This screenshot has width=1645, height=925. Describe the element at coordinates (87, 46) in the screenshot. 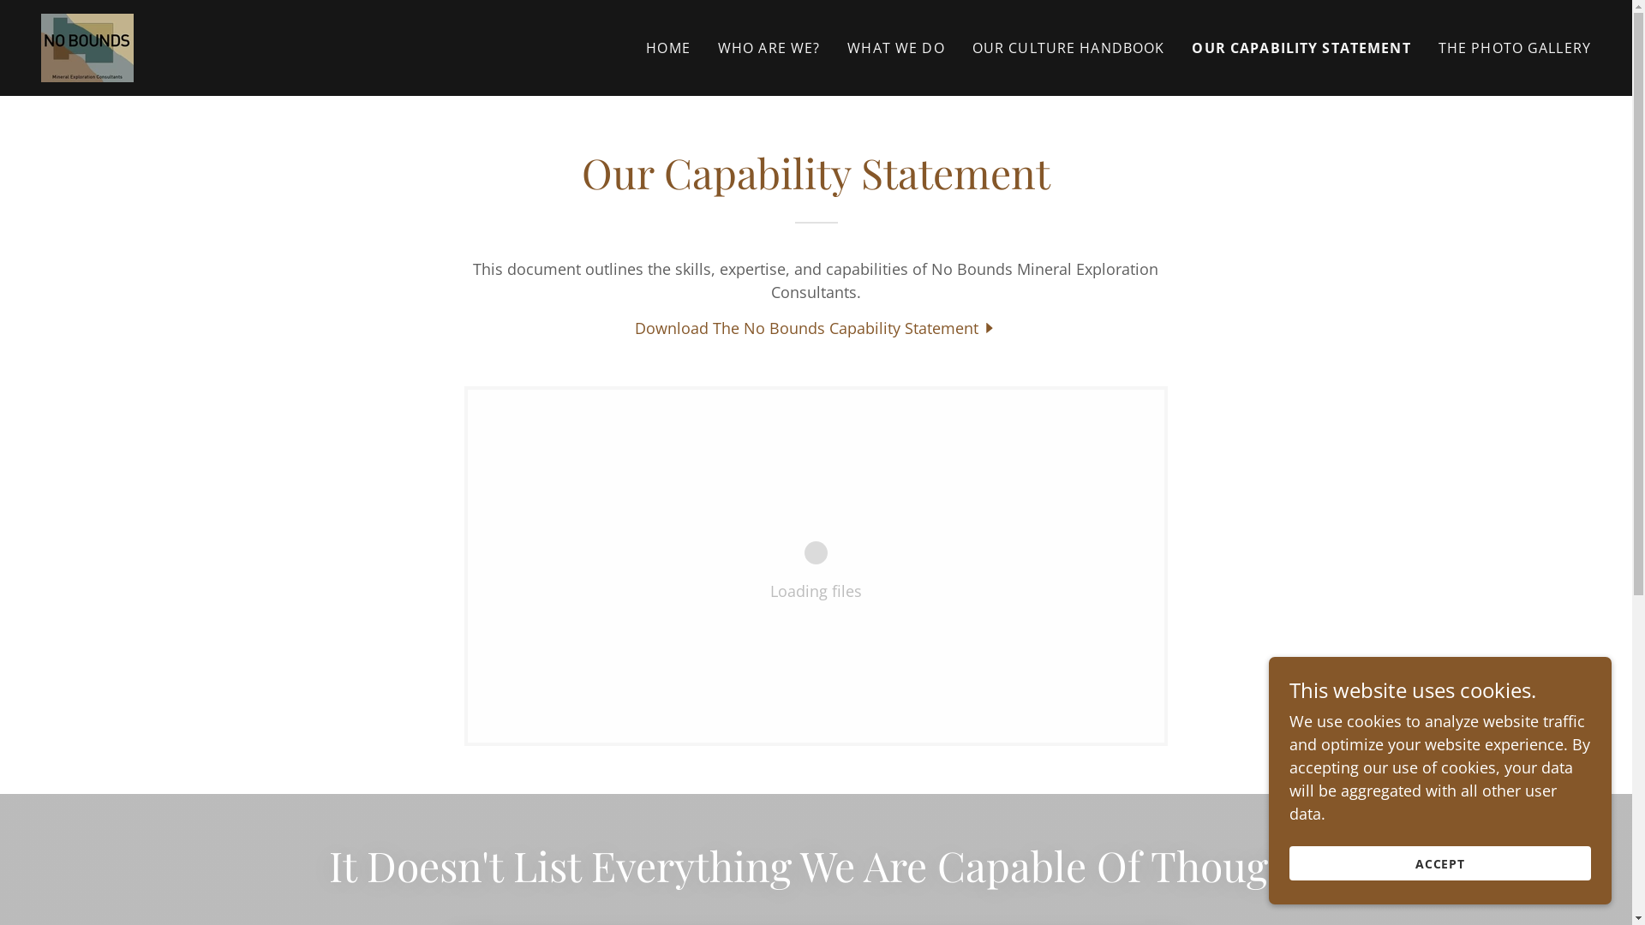

I see `No Bounds - Exploration and Geological Consultants` at that location.